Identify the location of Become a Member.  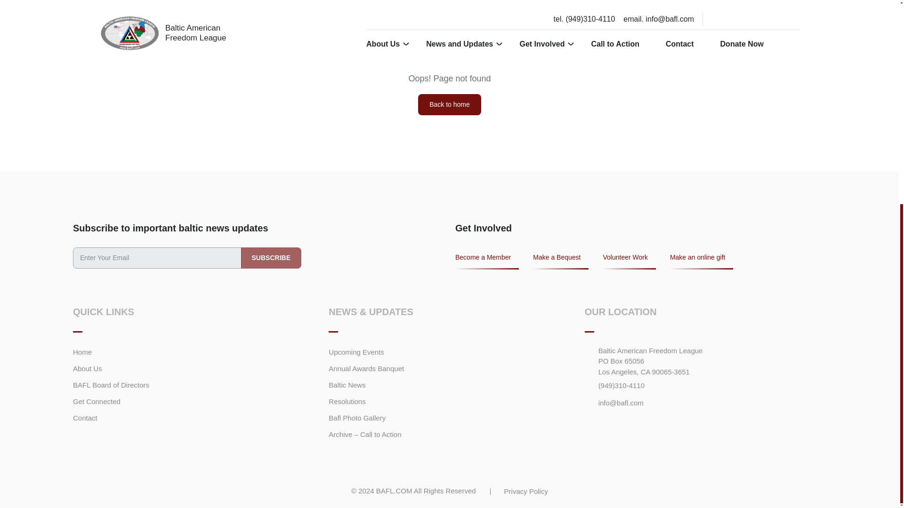
(487, 261).